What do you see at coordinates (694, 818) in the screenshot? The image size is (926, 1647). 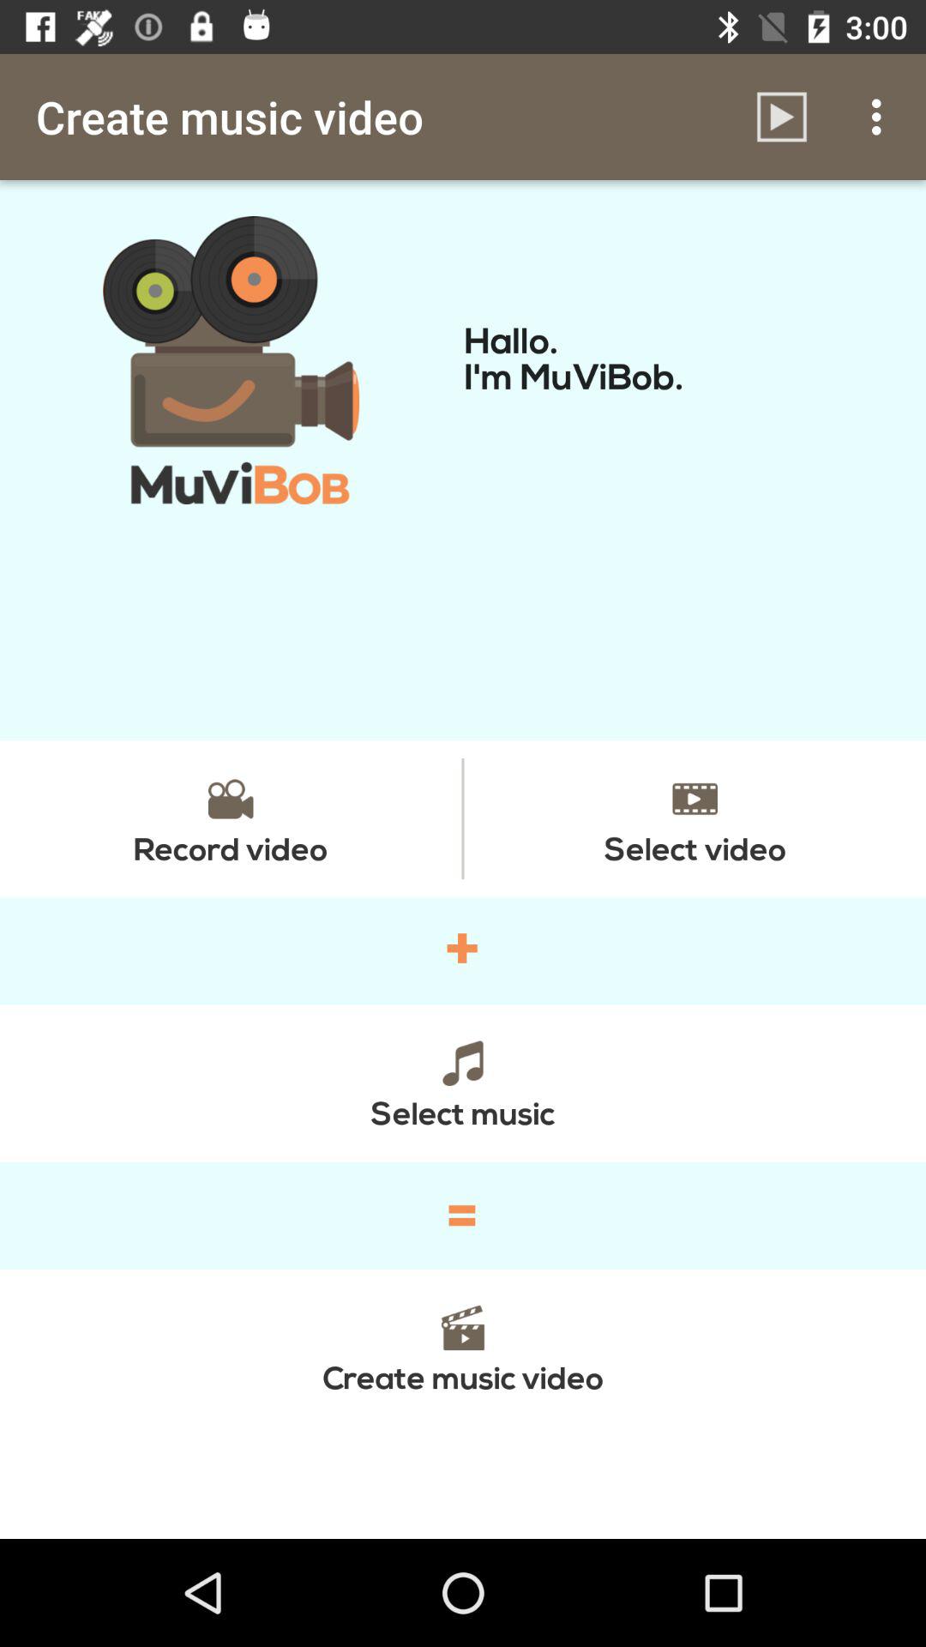 I see `swipe to select video item` at bounding box center [694, 818].